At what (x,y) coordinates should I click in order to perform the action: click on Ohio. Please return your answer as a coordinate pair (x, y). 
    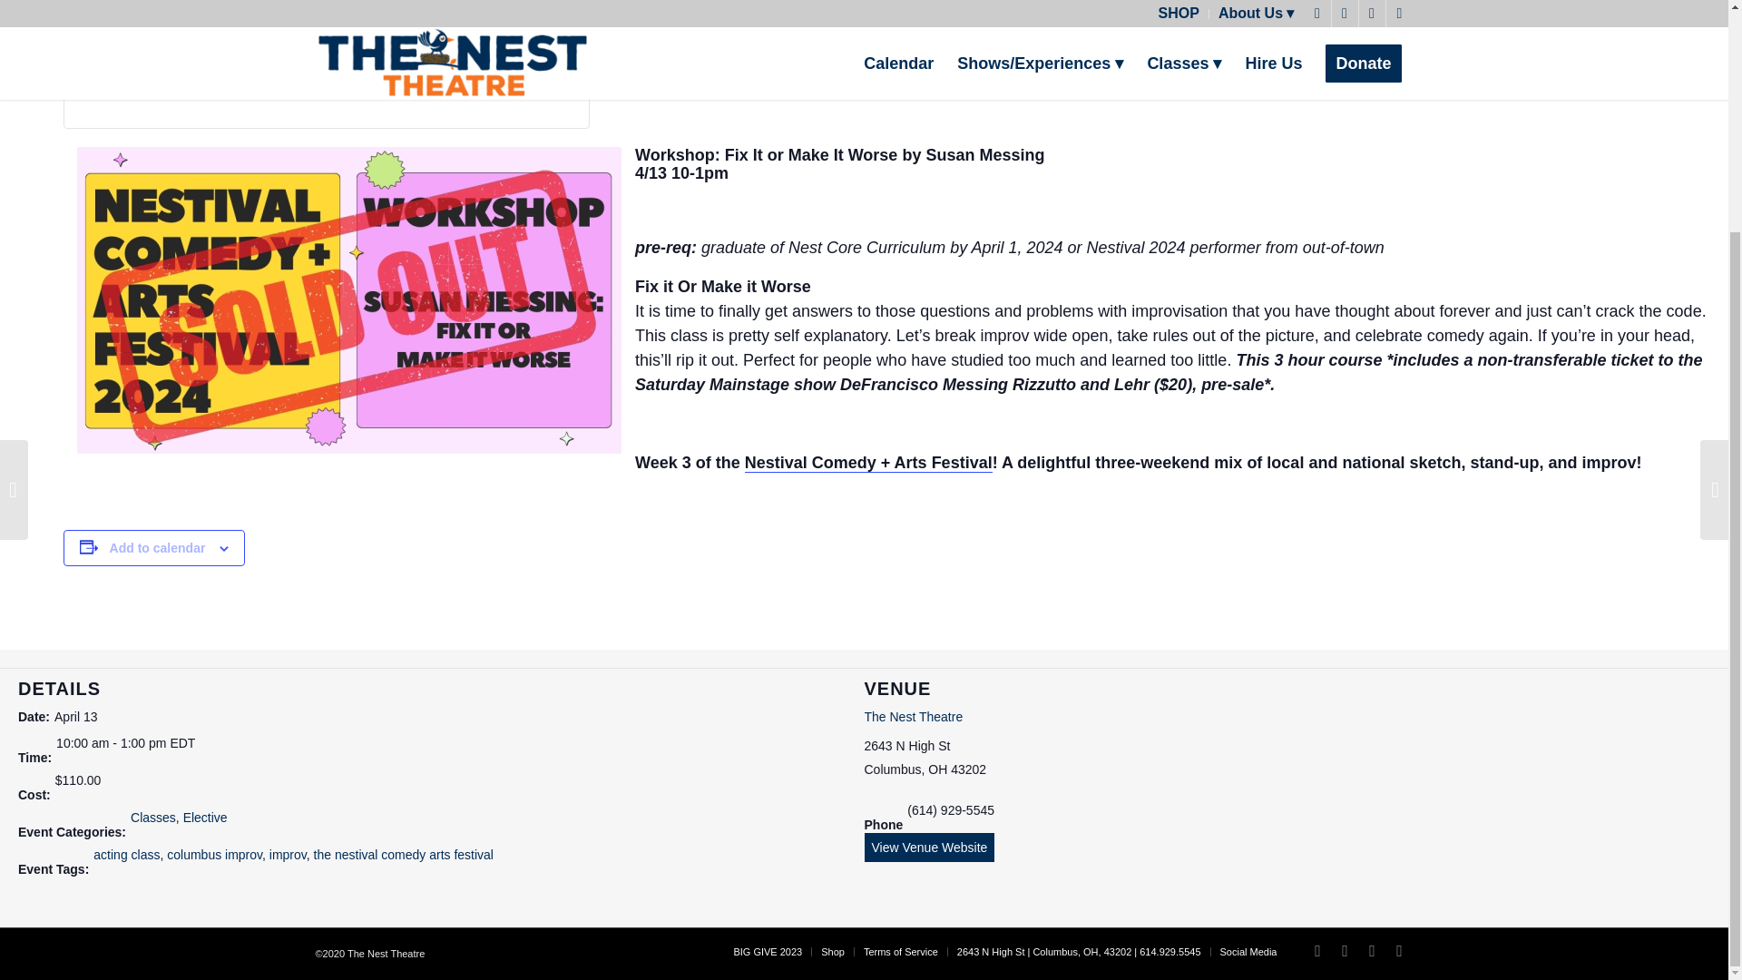
    Looking at the image, I should click on (938, 769).